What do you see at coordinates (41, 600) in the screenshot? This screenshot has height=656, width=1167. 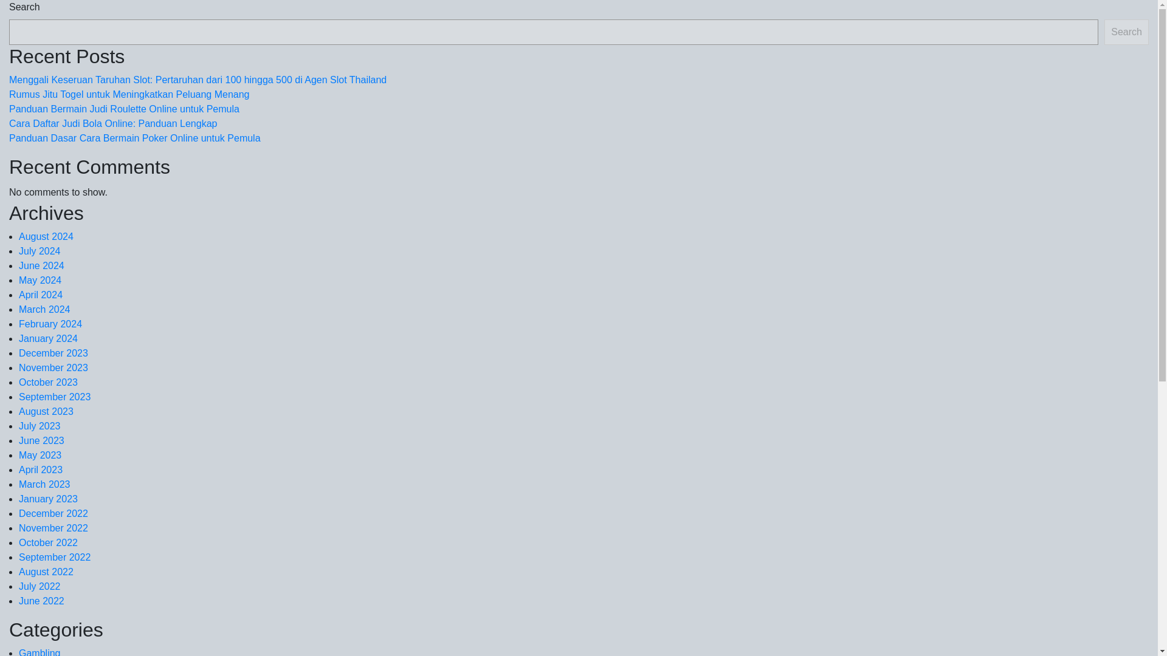 I see `June 2022` at bounding box center [41, 600].